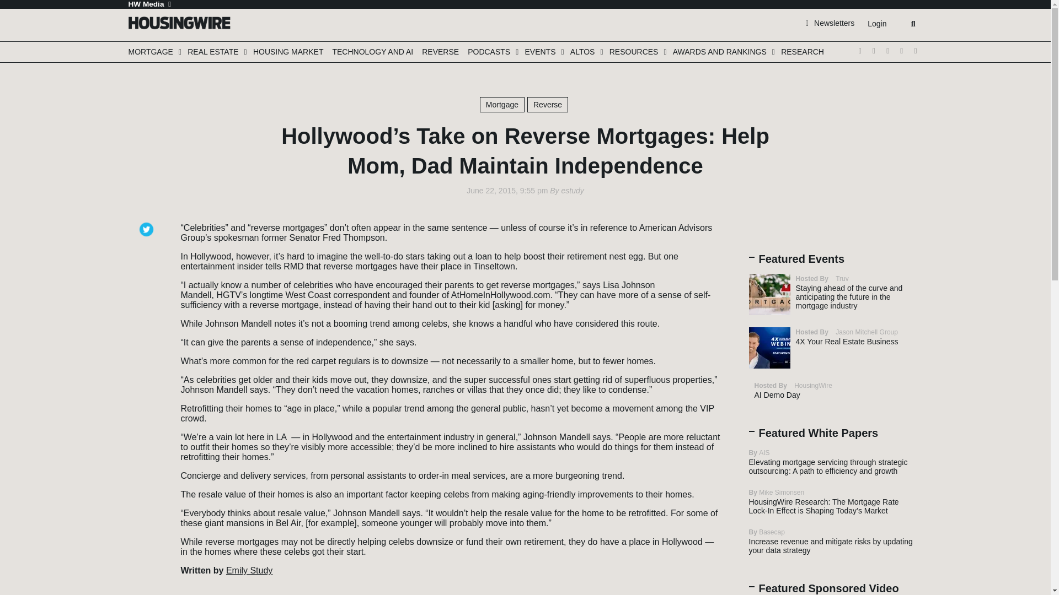 The width and height of the screenshot is (1059, 595). Describe the element at coordinates (148, 290) in the screenshot. I see `Click to copy link` at that location.